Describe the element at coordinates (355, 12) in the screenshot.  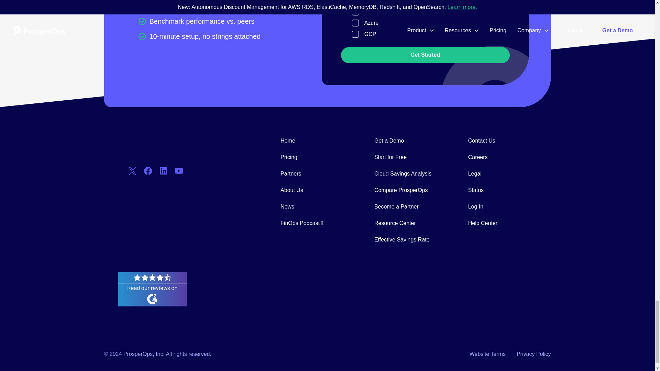
I see `AWS` at that location.